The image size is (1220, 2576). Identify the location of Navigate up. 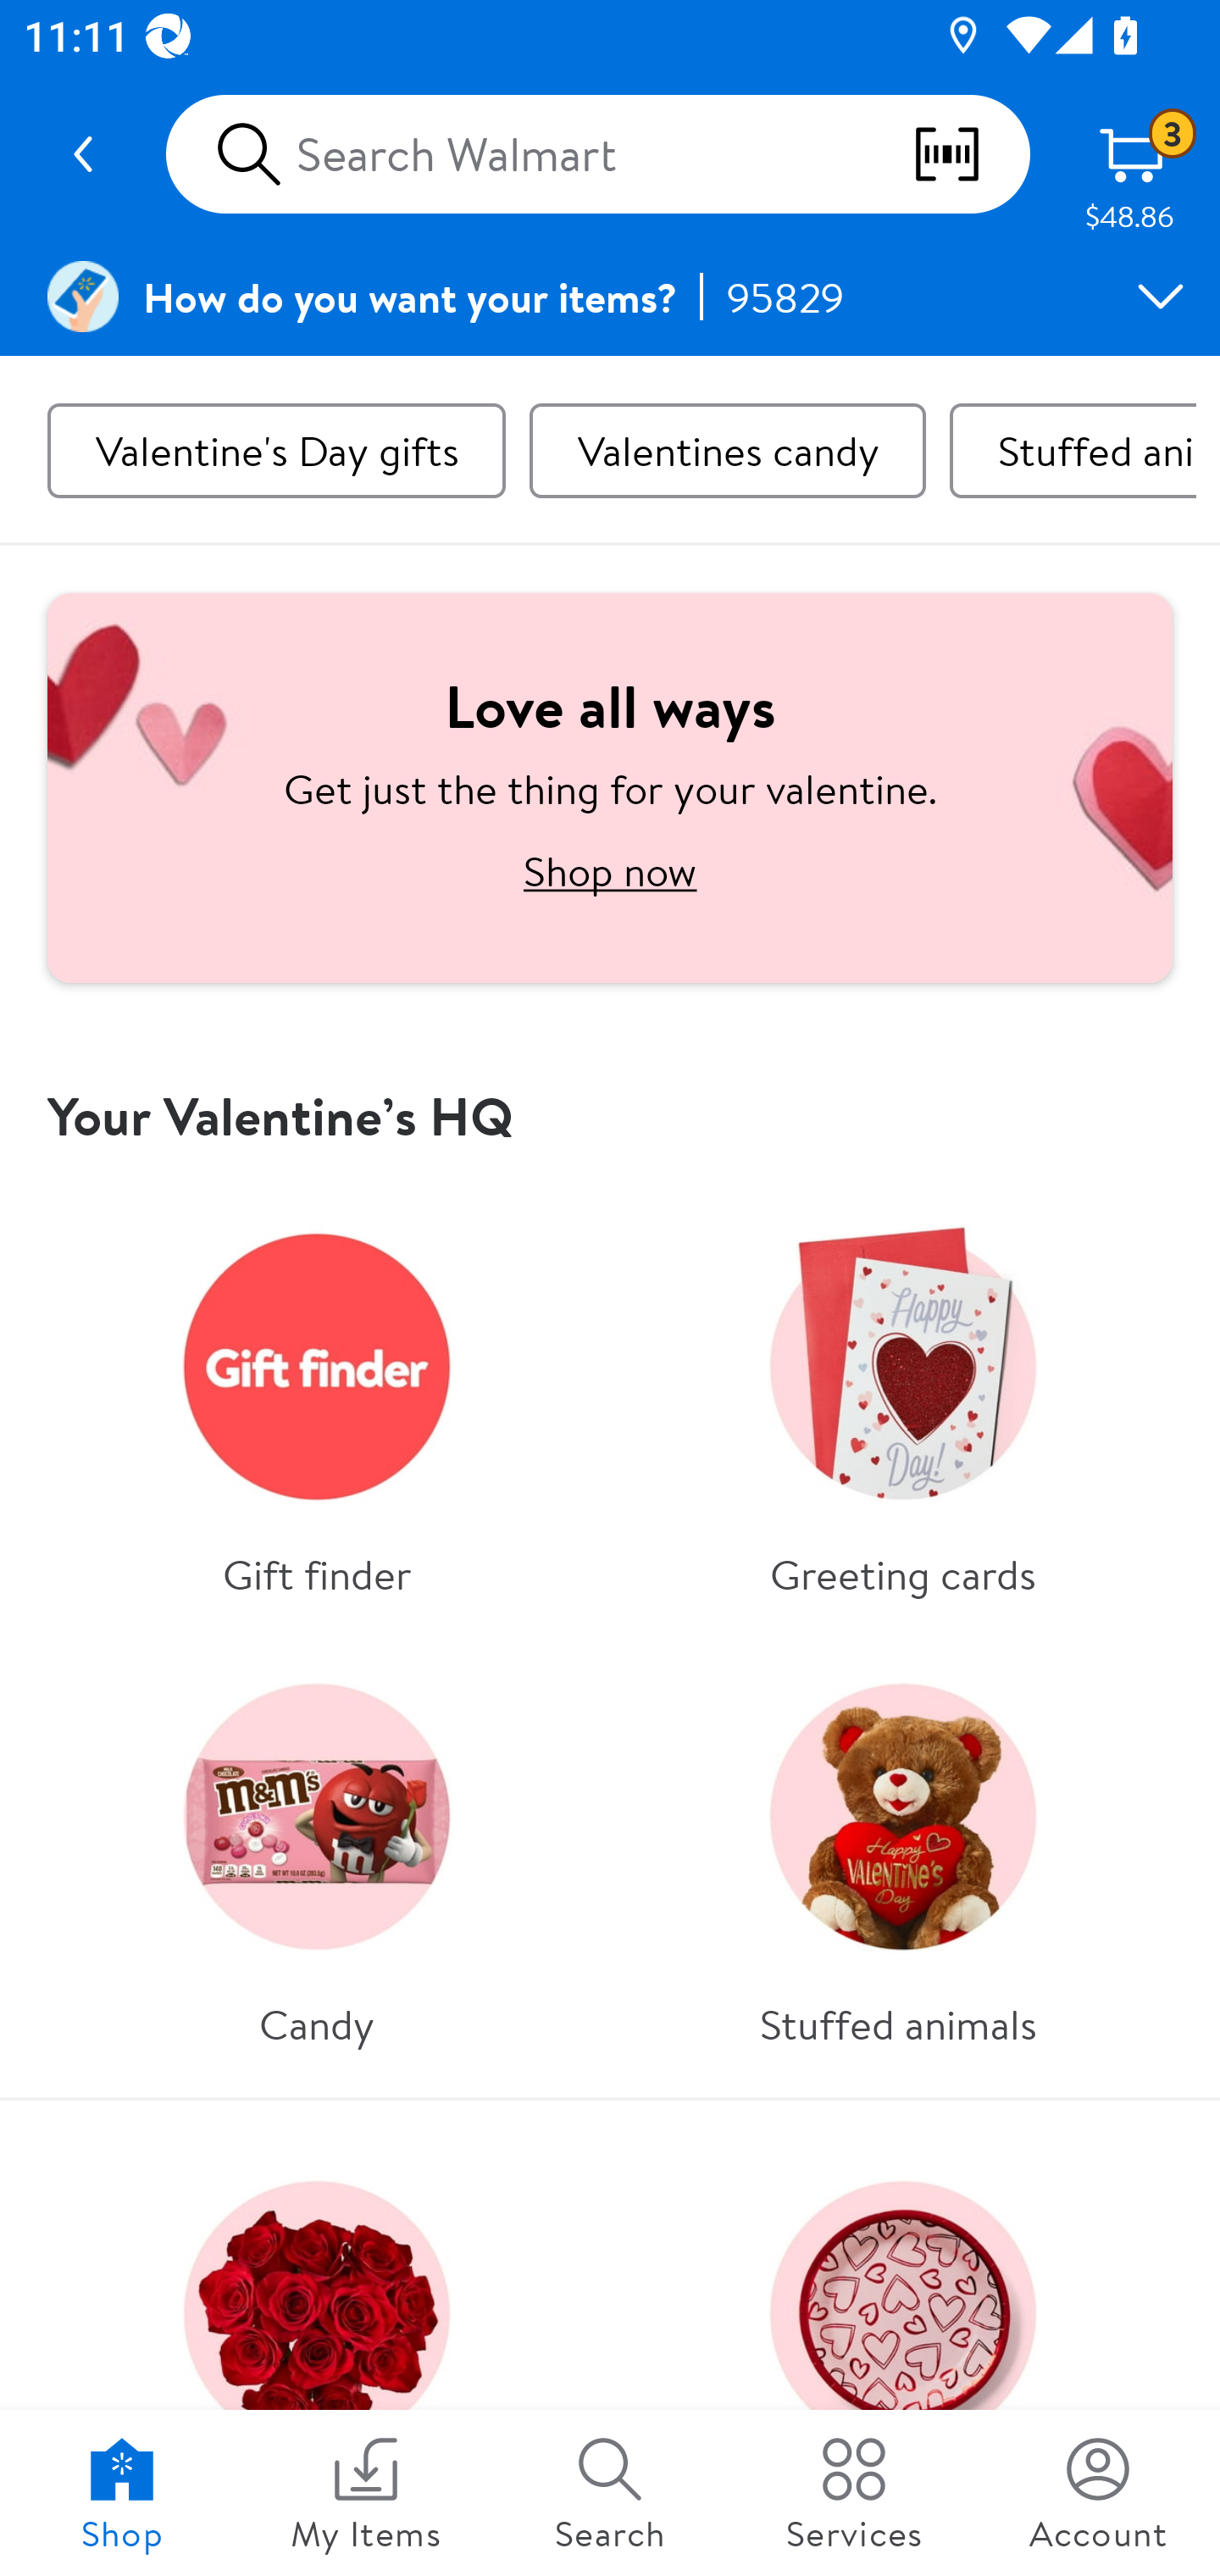
(83, 154).